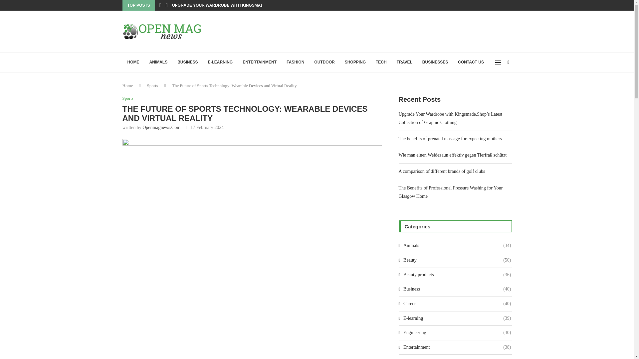  What do you see at coordinates (220, 62) in the screenshot?
I see `E-LEARNING` at bounding box center [220, 62].